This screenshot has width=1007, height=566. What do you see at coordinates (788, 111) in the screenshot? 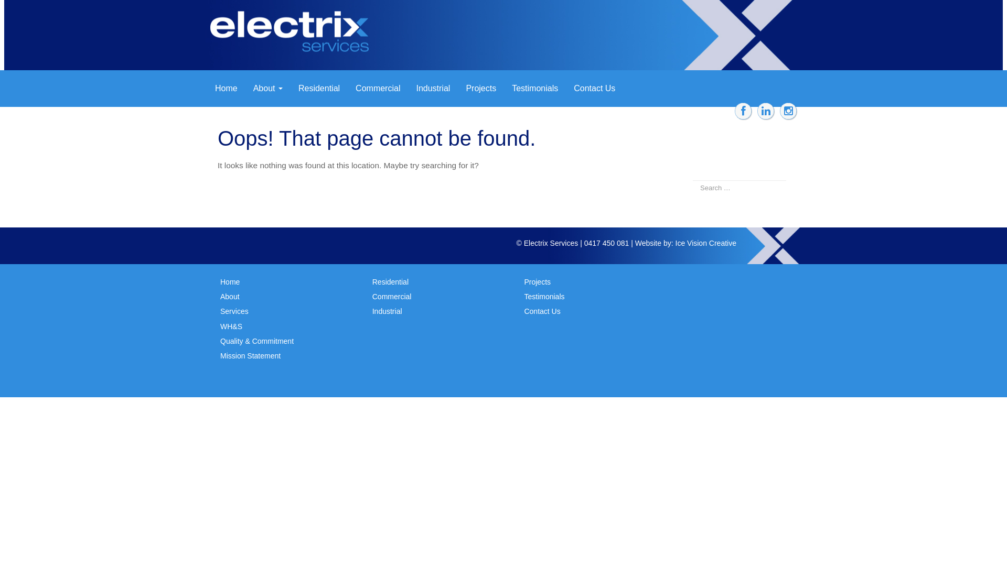
I see `Electrix Services Instagram` at bounding box center [788, 111].